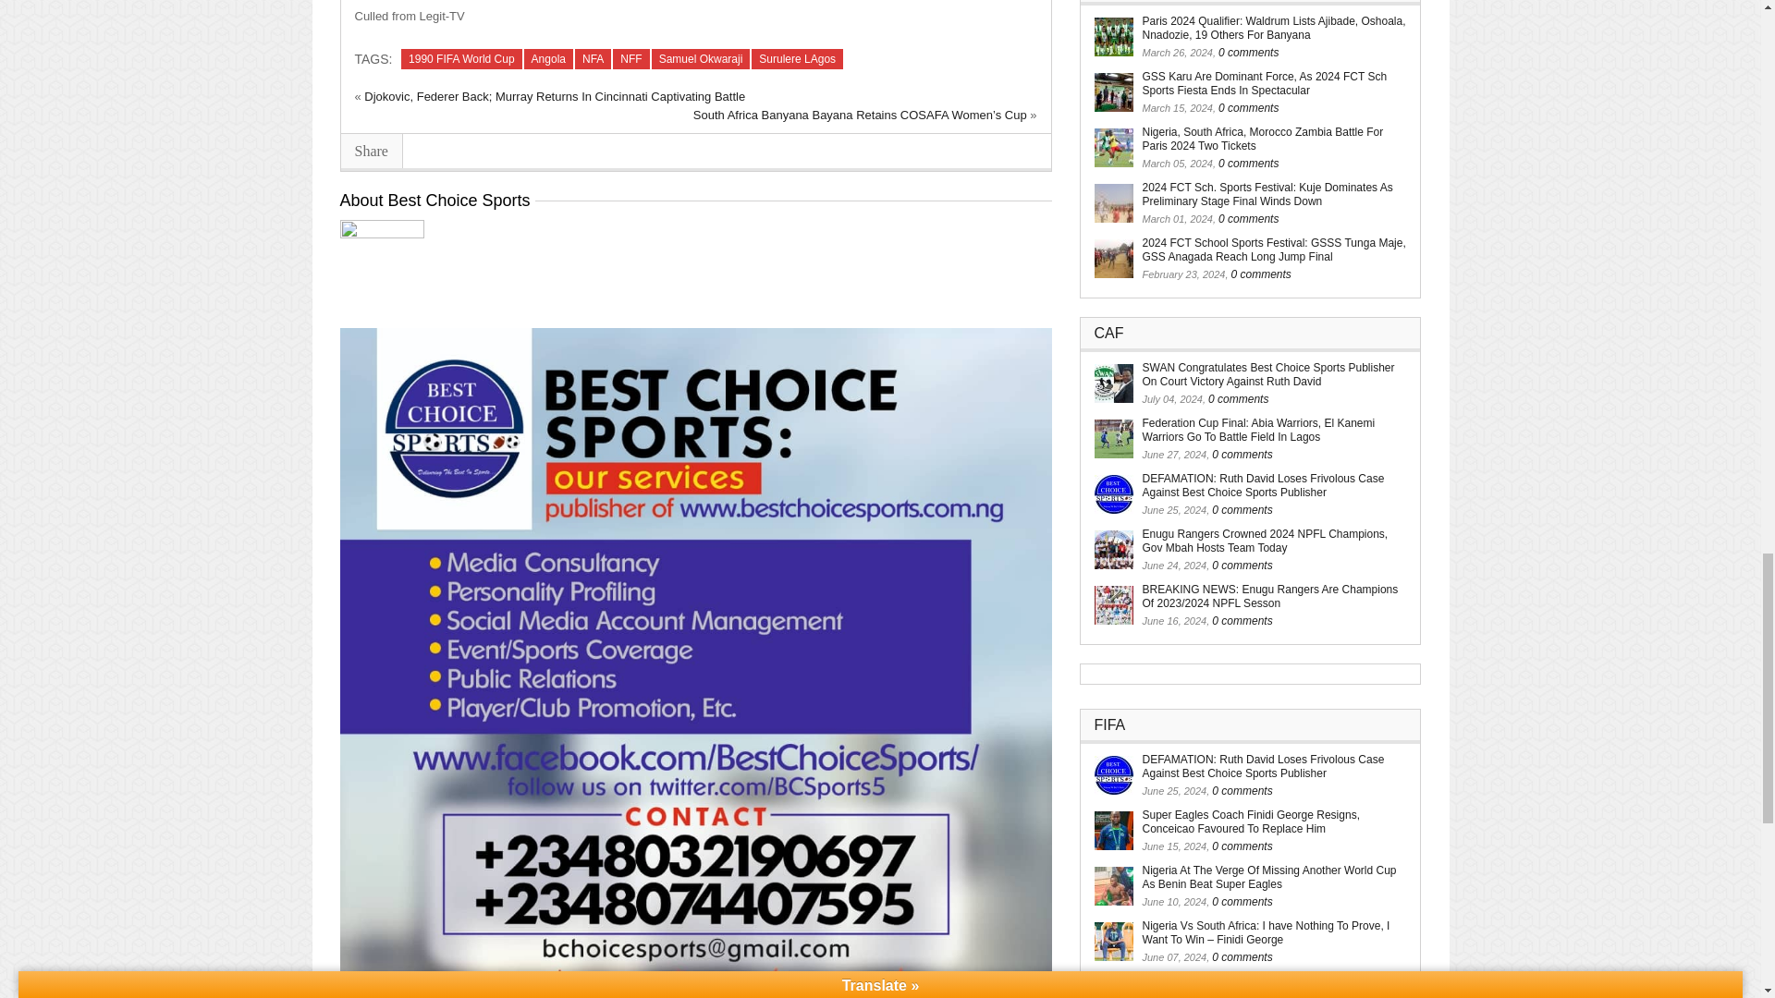 This screenshot has width=1775, height=998. What do you see at coordinates (548, 58) in the screenshot?
I see `Angola` at bounding box center [548, 58].